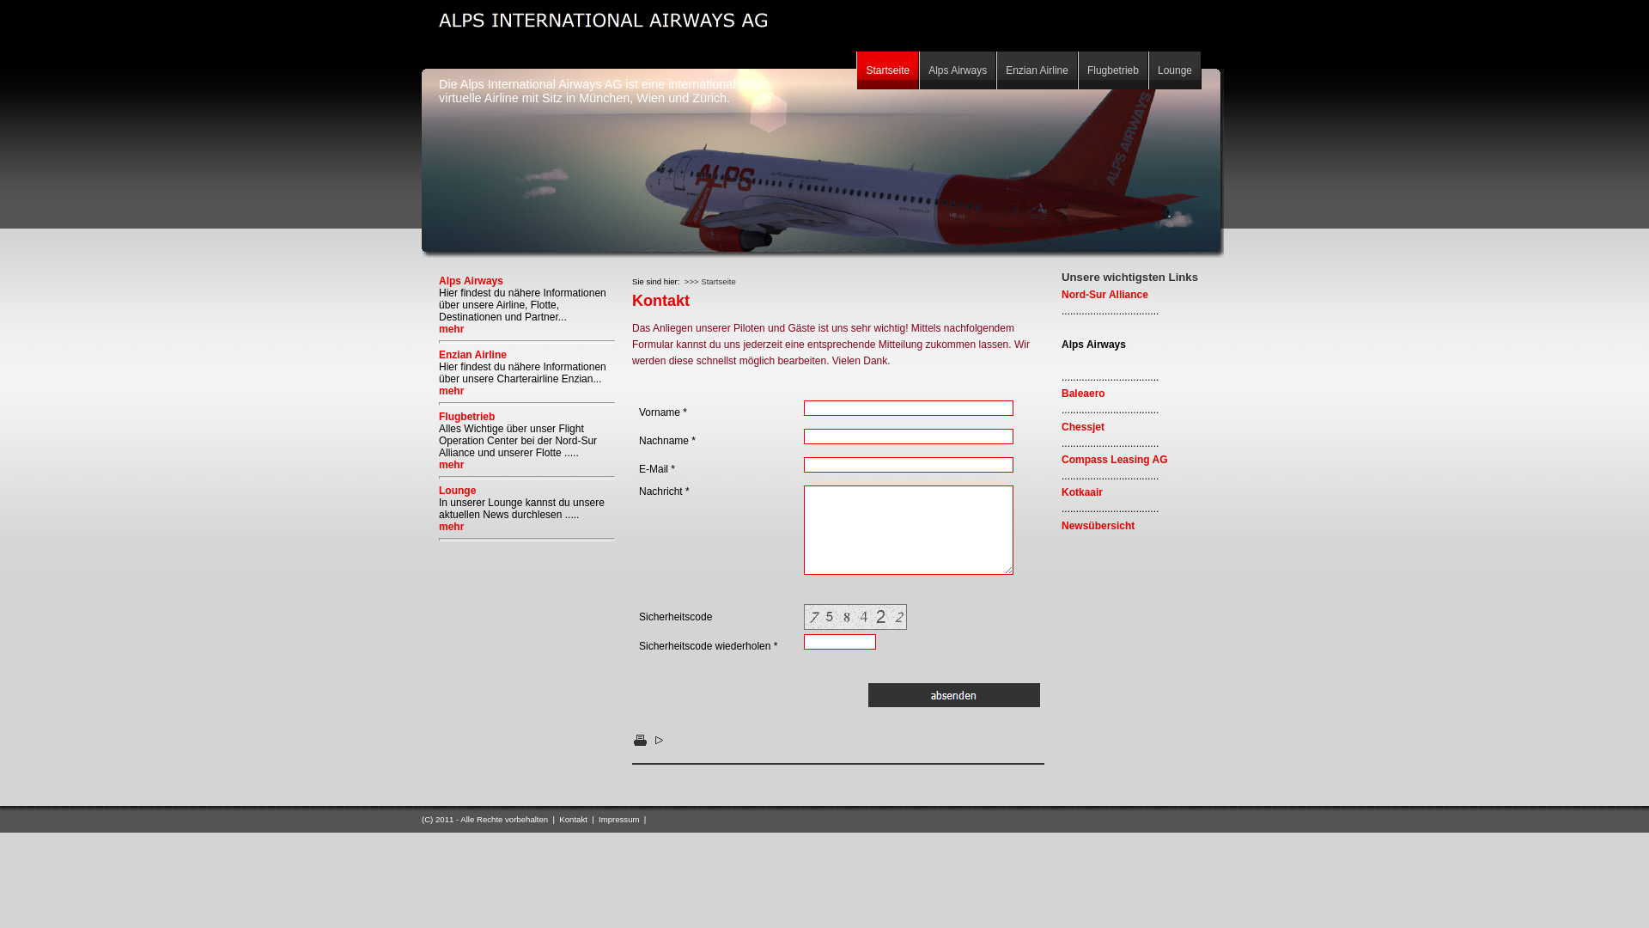 The width and height of the screenshot is (1649, 928). What do you see at coordinates (467, 417) in the screenshot?
I see `Flugbetrieb` at bounding box center [467, 417].